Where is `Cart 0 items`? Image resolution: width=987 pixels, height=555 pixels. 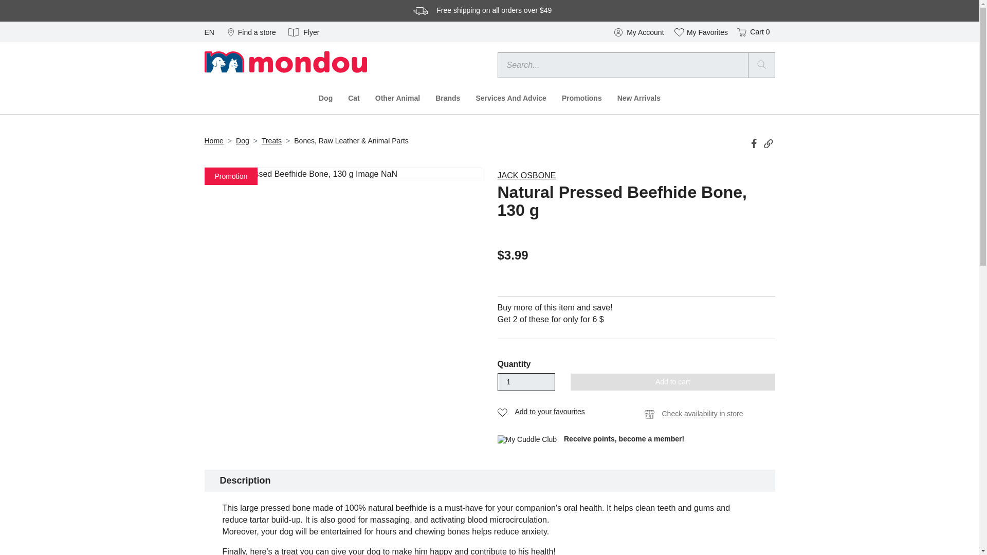 Cart 0 items is located at coordinates (753, 32).